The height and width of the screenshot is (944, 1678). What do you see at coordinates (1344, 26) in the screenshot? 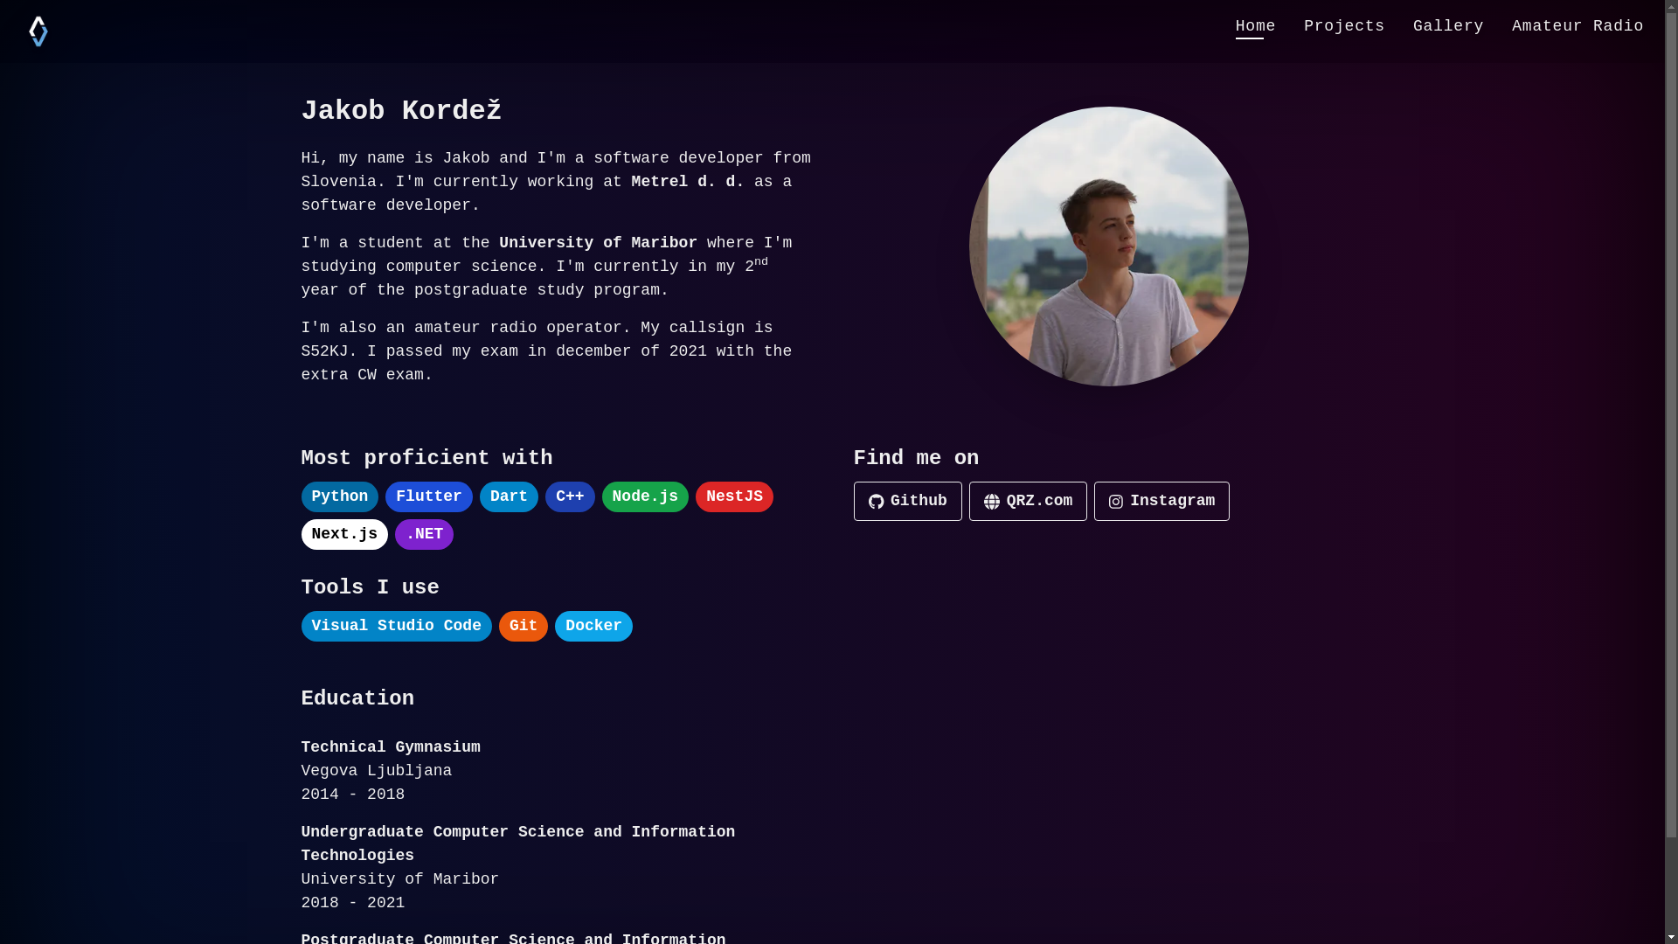
I see `Projects` at bounding box center [1344, 26].